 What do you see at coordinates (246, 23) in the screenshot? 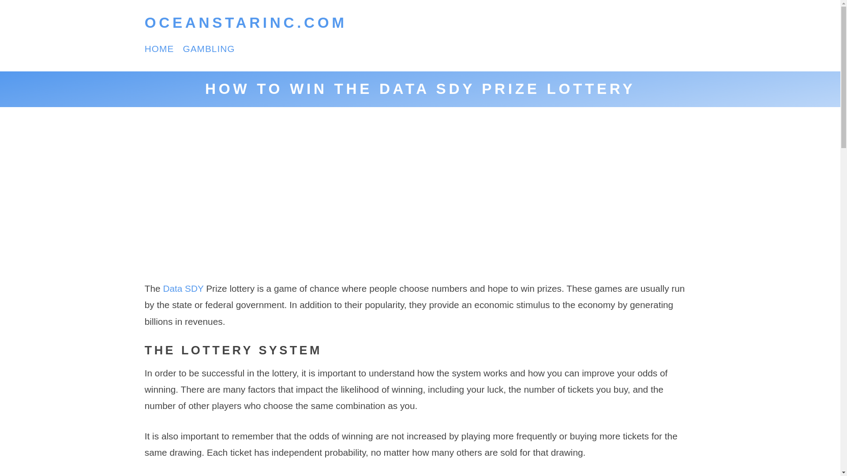
I see `OCEANSTARINC.COM` at bounding box center [246, 23].